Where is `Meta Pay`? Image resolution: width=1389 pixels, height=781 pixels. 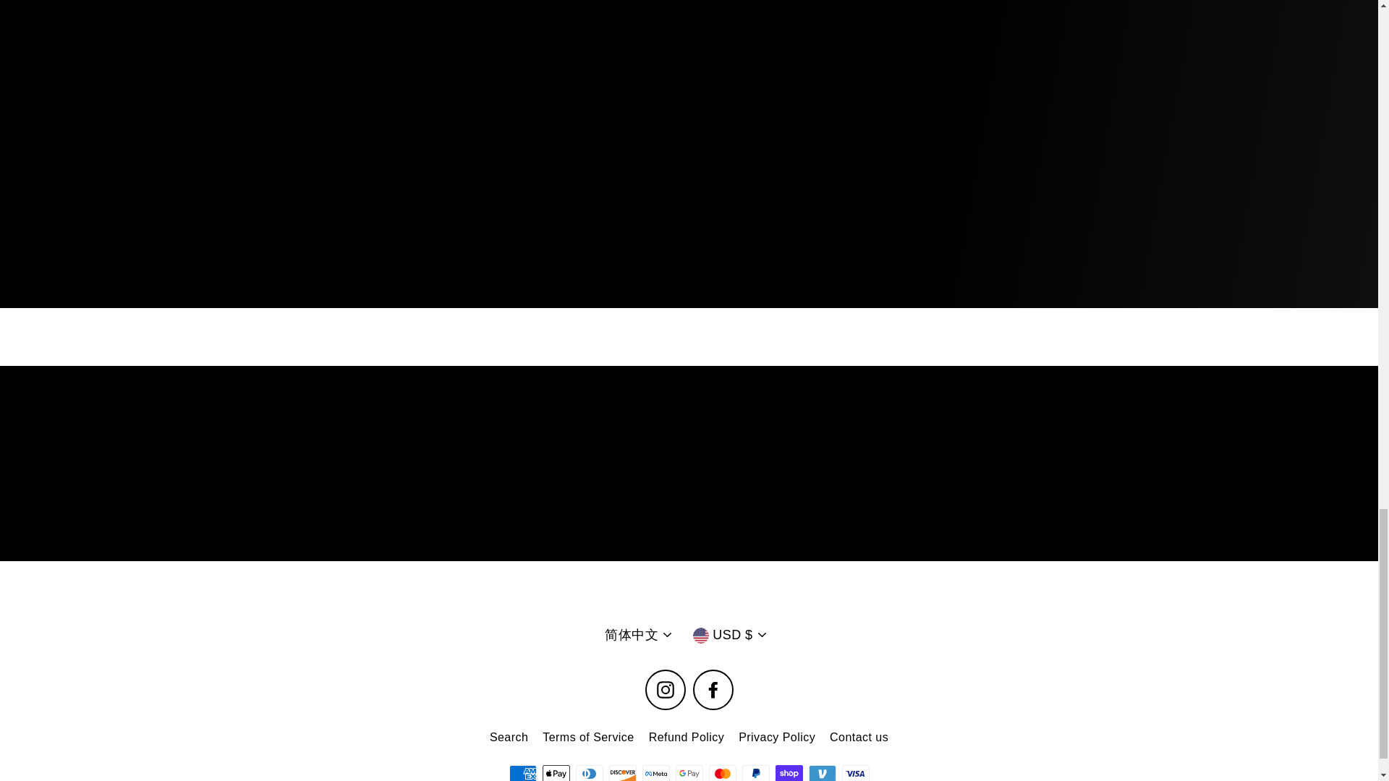 Meta Pay is located at coordinates (655, 773).